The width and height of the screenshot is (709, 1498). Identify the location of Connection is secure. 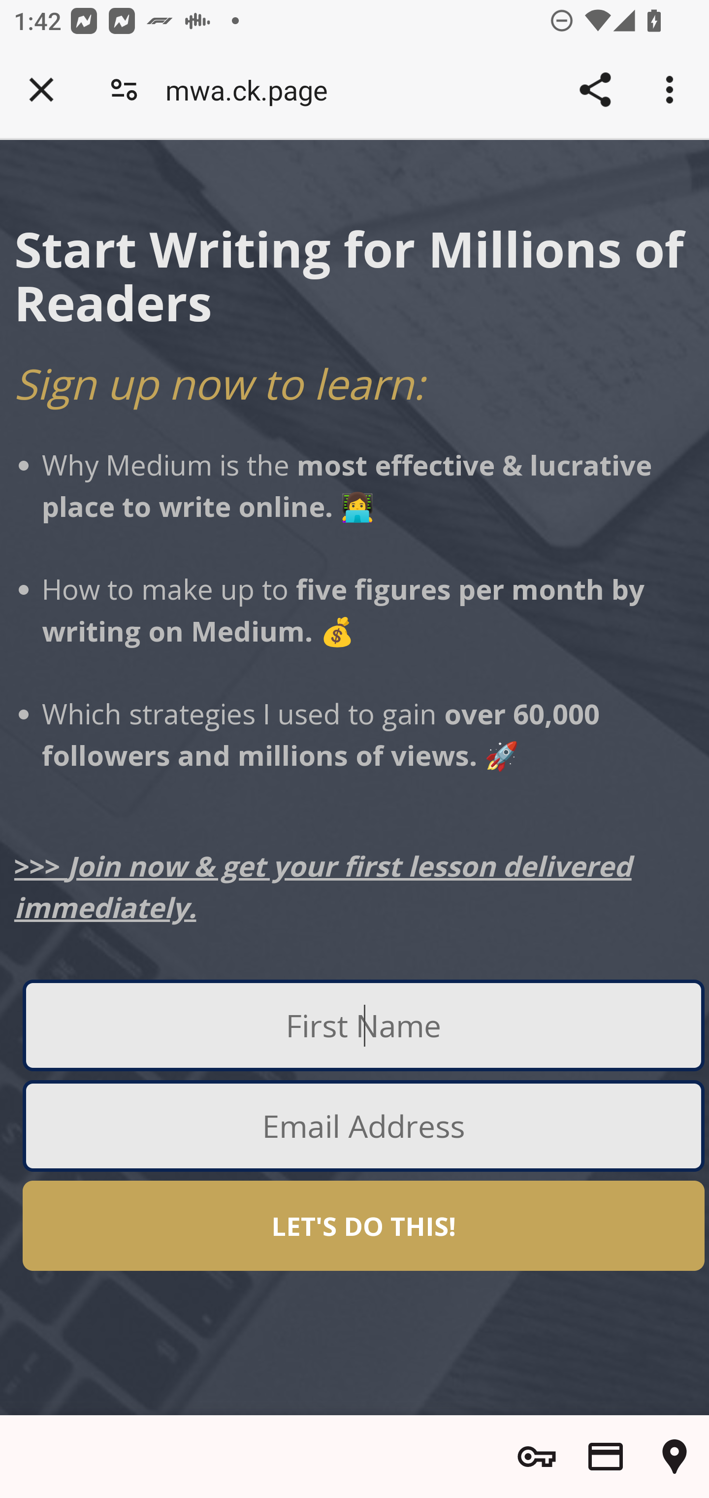
(124, 90).